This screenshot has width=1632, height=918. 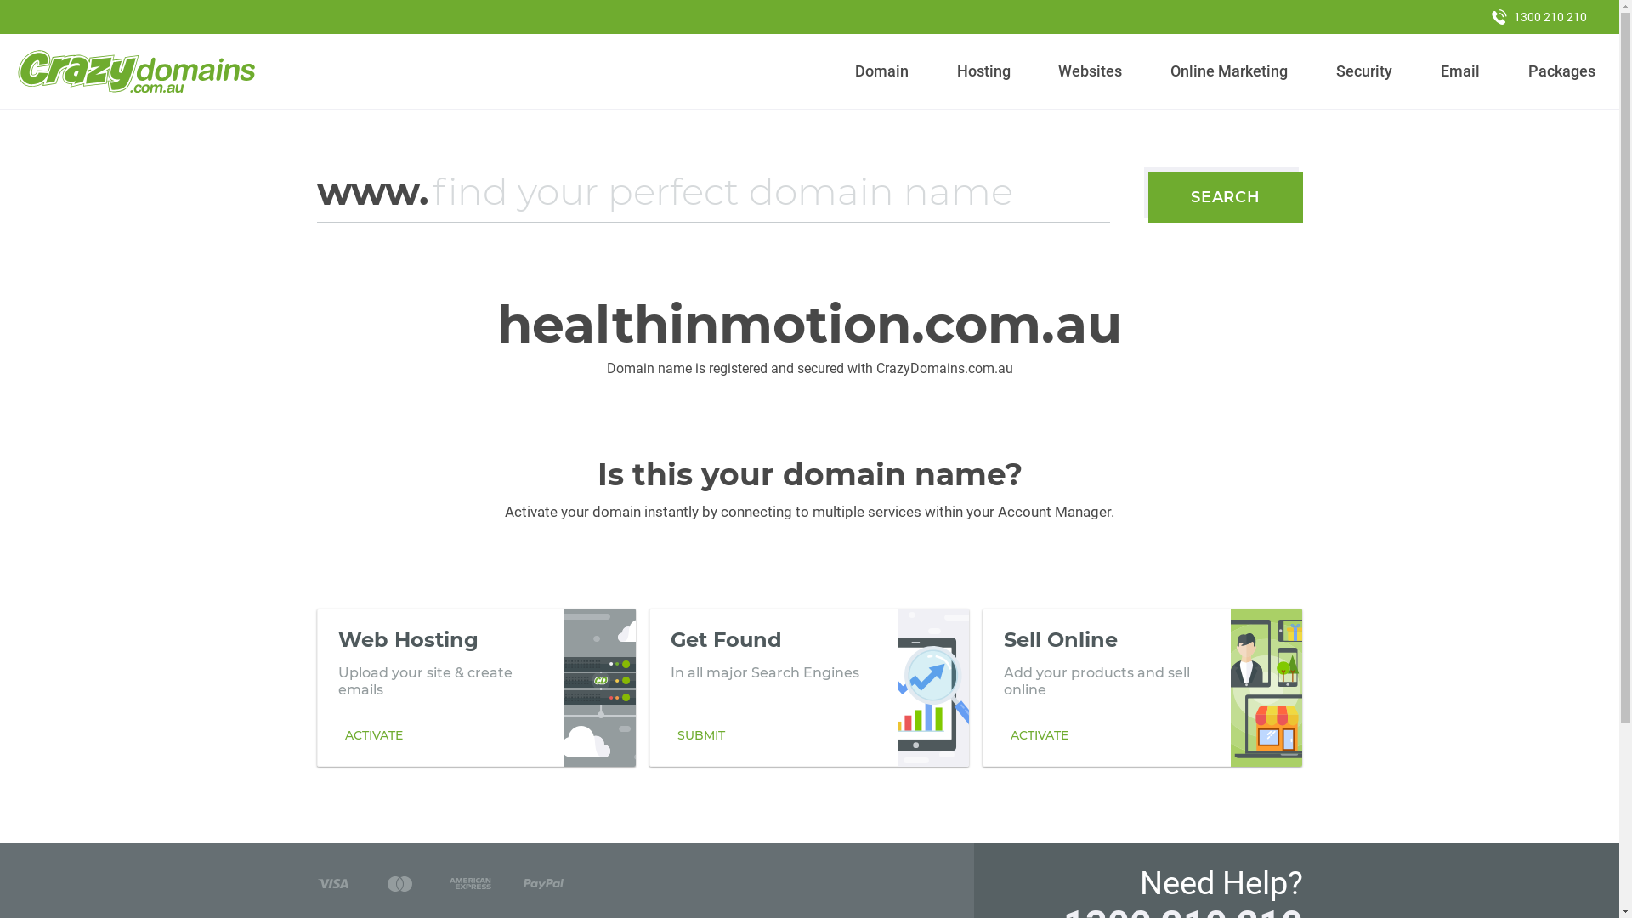 I want to click on Security, so click(x=1365, y=71).